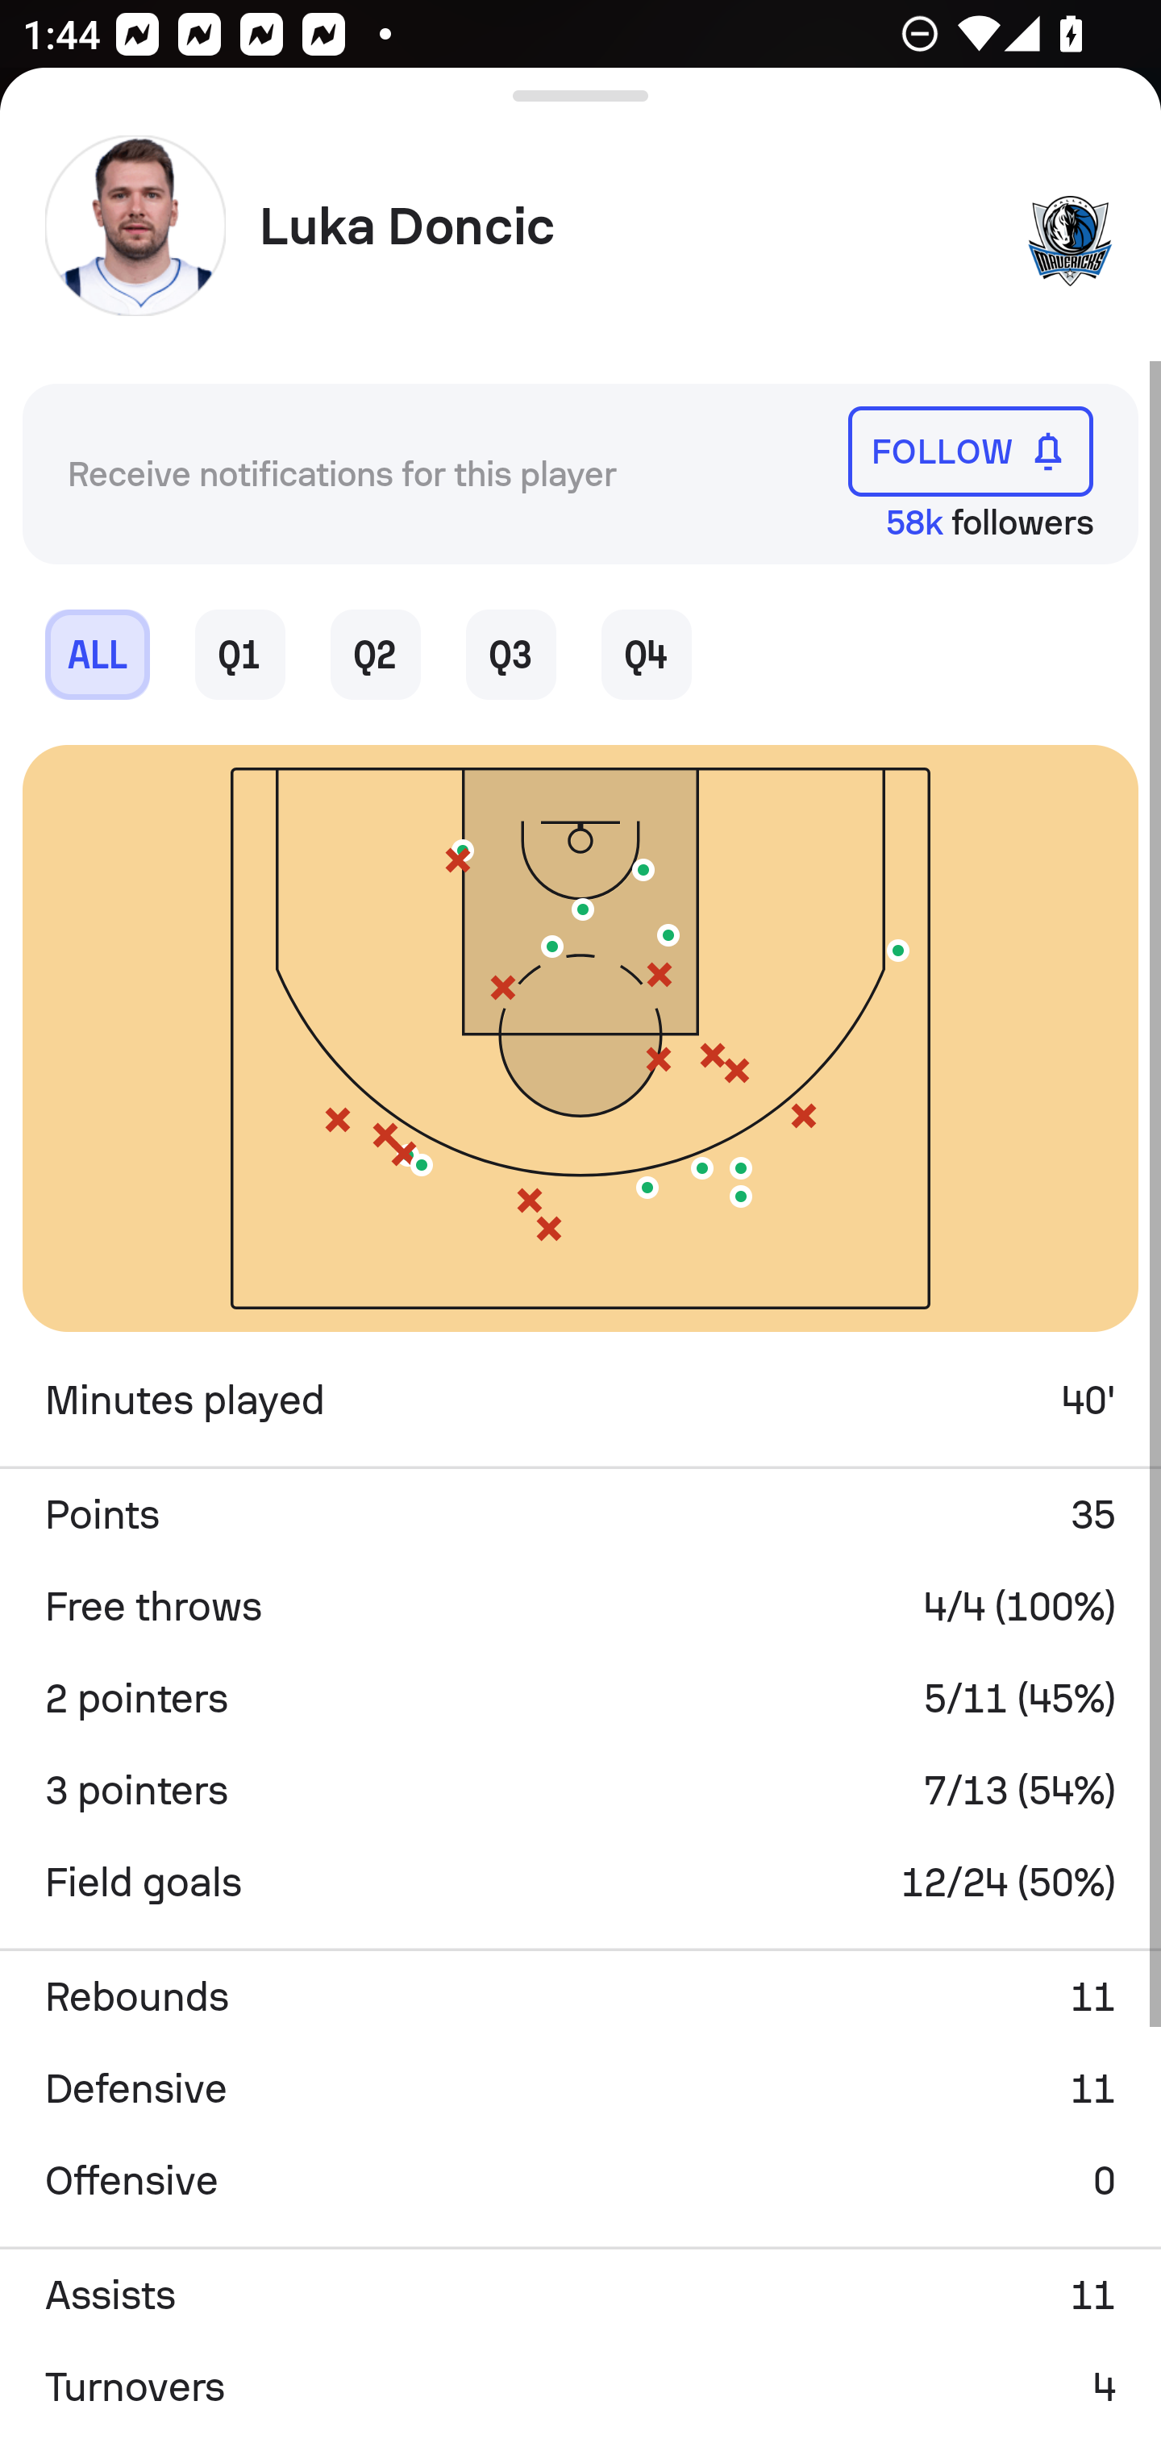 The image size is (1161, 2451). Describe the element at coordinates (580, 1400) in the screenshot. I see `Minutes played 40'` at that location.